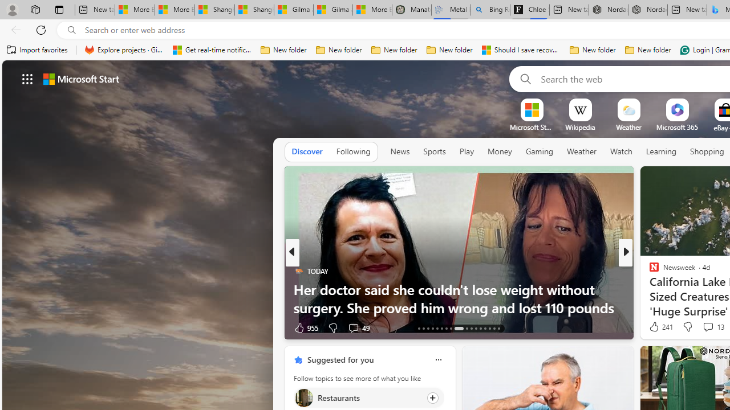 The image size is (730, 410). I want to click on AutomationID: tab-17, so click(437, 328).